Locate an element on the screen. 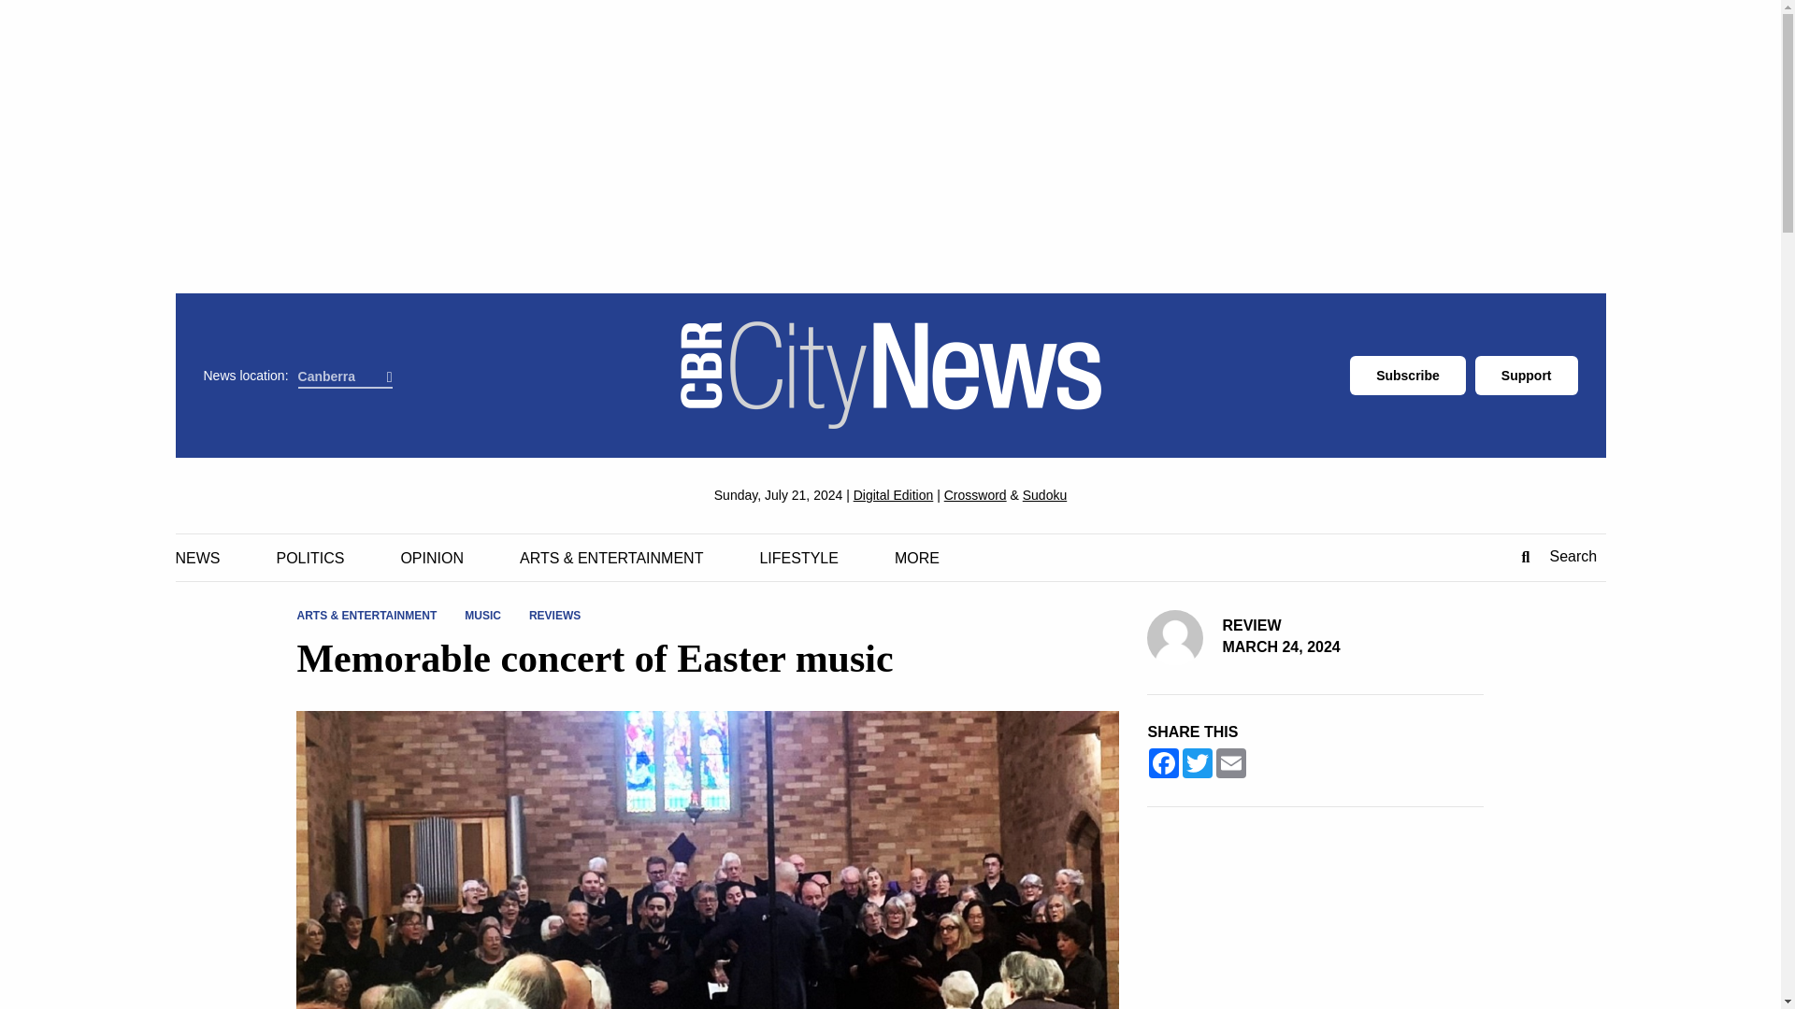 The width and height of the screenshot is (1795, 1009). Support is located at coordinates (1526, 376).